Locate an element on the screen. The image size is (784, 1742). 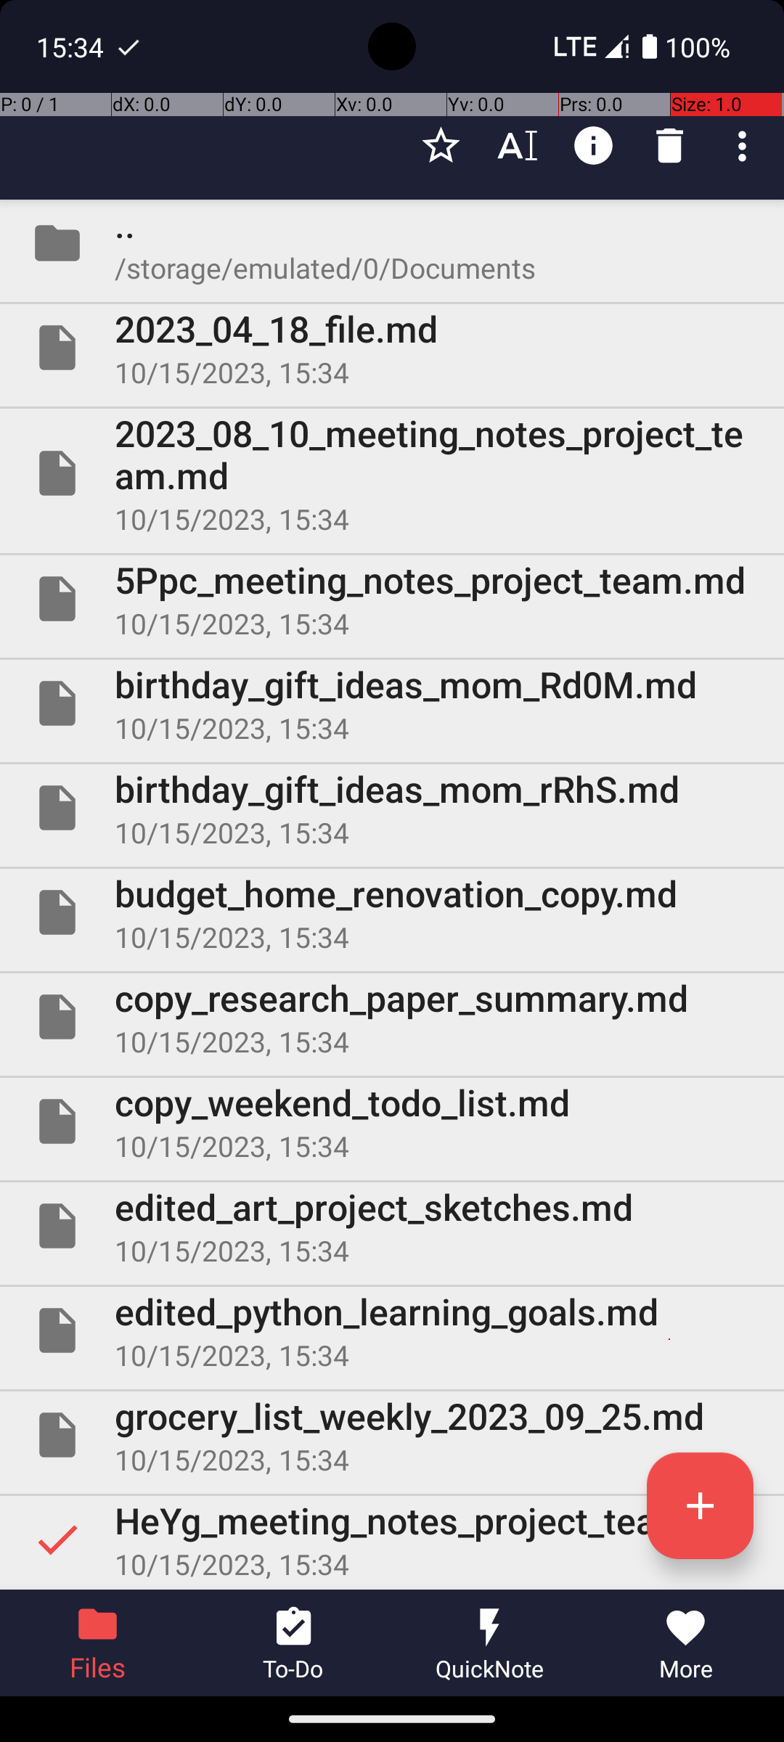
File birthday_gift_ideas_mom_Rd0M.md  is located at coordinates (392, 703).